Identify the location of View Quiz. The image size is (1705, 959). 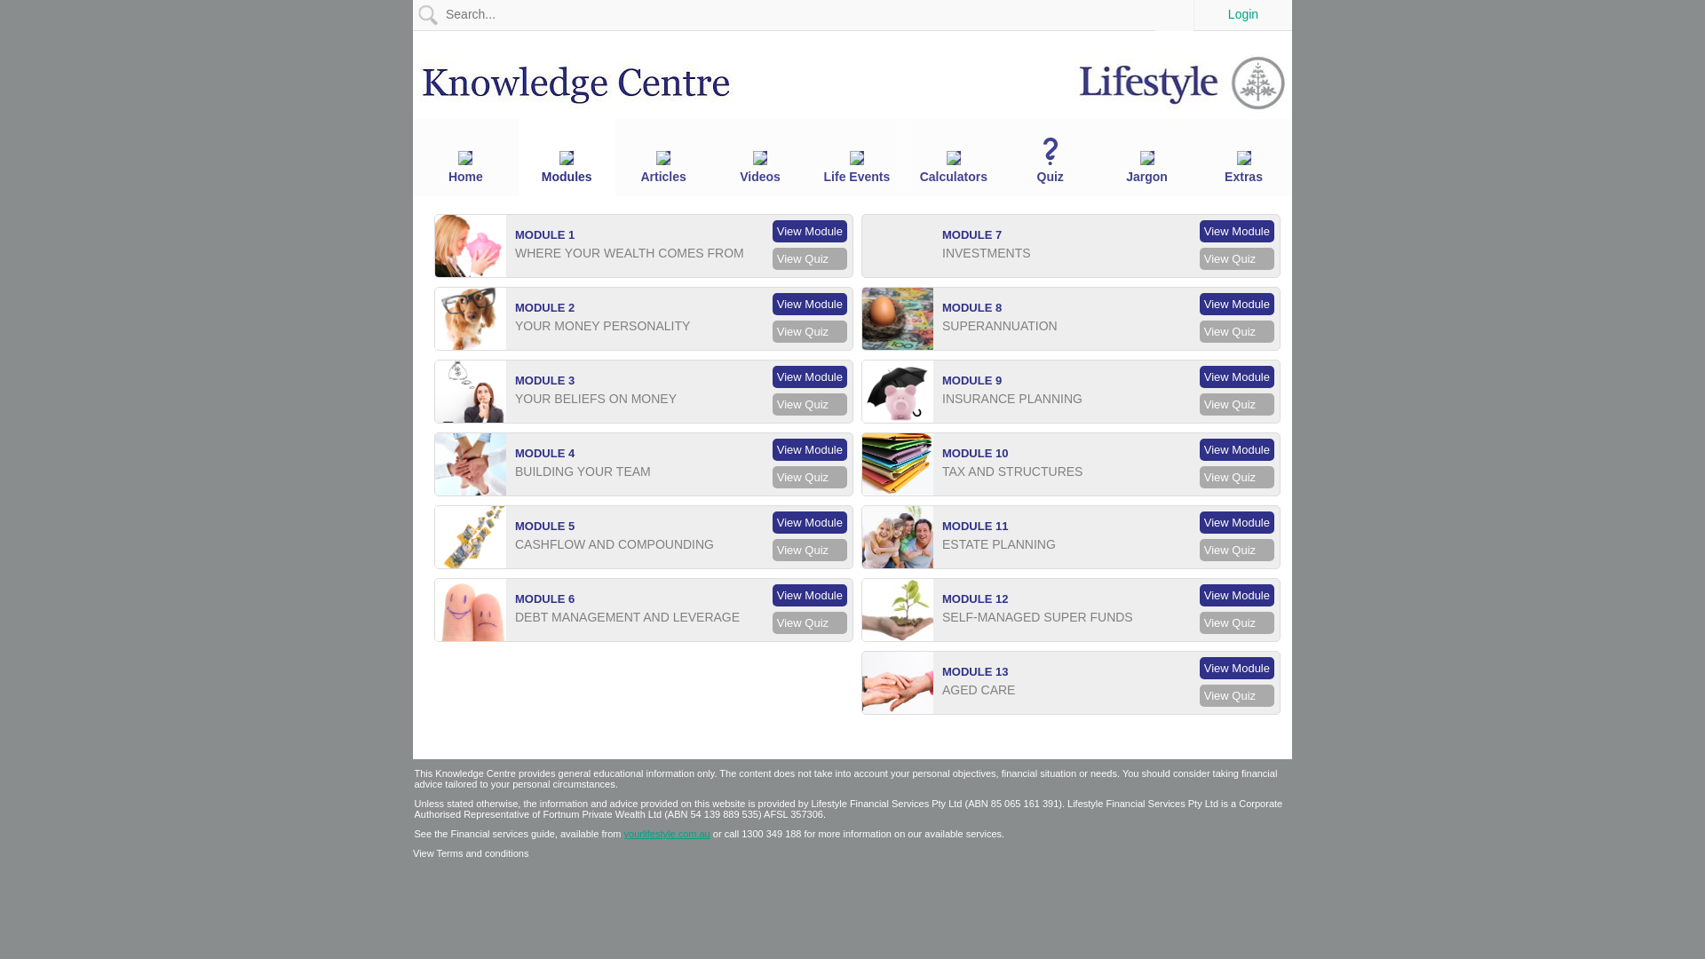
(810, 551).